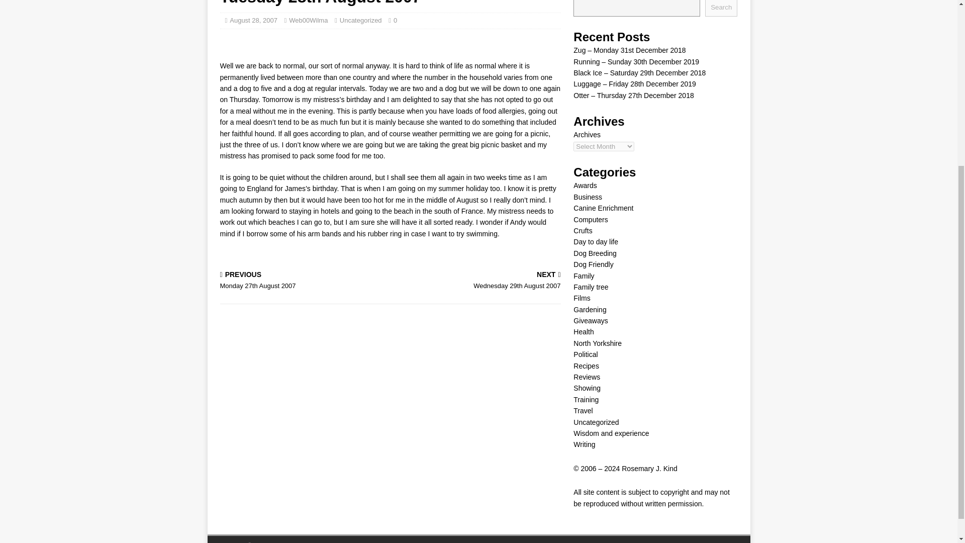 This screenshot has width=965, height=543. Describe the element at coordinates (588, 197) in the screenshot. I see `Business` at that location.